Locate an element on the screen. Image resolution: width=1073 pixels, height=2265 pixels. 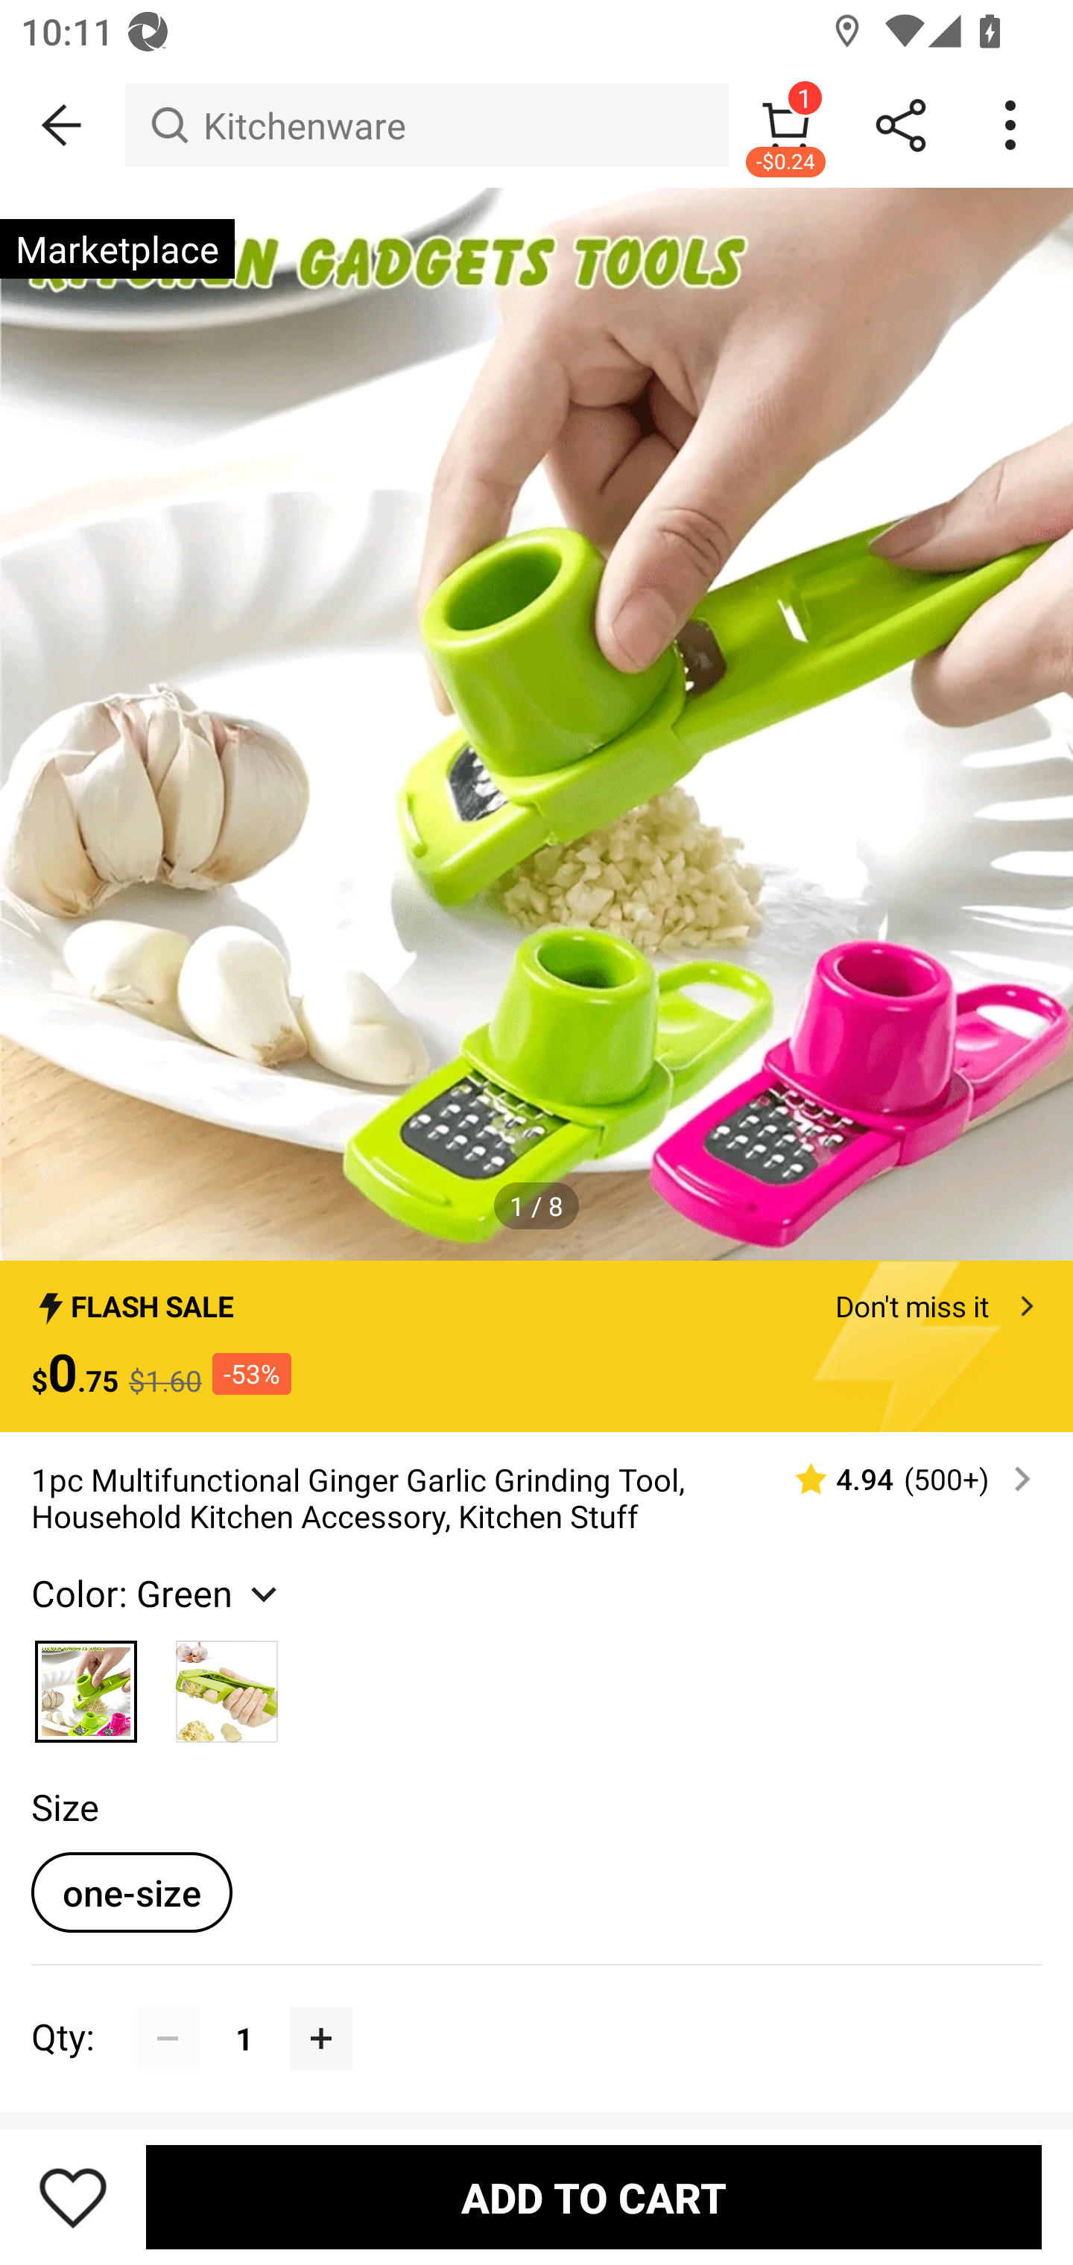
FLASH SALE Don't miss it is located at coordinates (536, 1299).